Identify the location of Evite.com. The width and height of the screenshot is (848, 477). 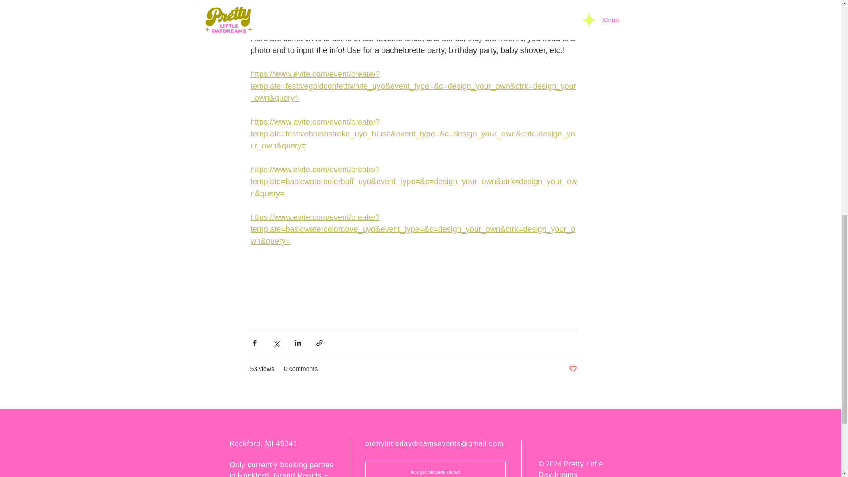
(497, 4).